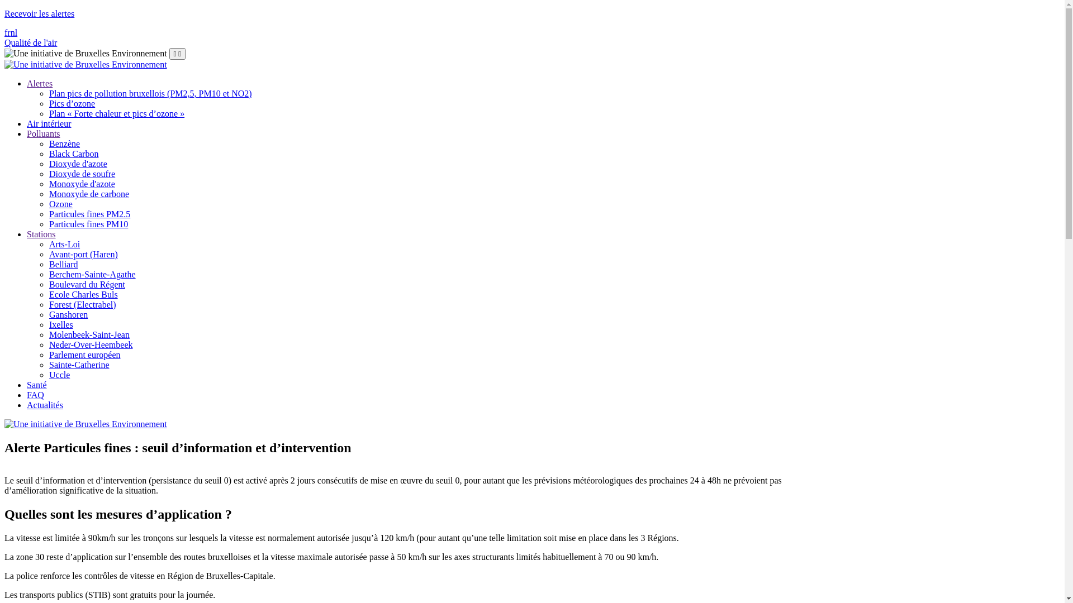 This screenshot has height=603, width=1073. Describe the element at coordinates (8, 32) in the screenshot. I see `fr` at that location.